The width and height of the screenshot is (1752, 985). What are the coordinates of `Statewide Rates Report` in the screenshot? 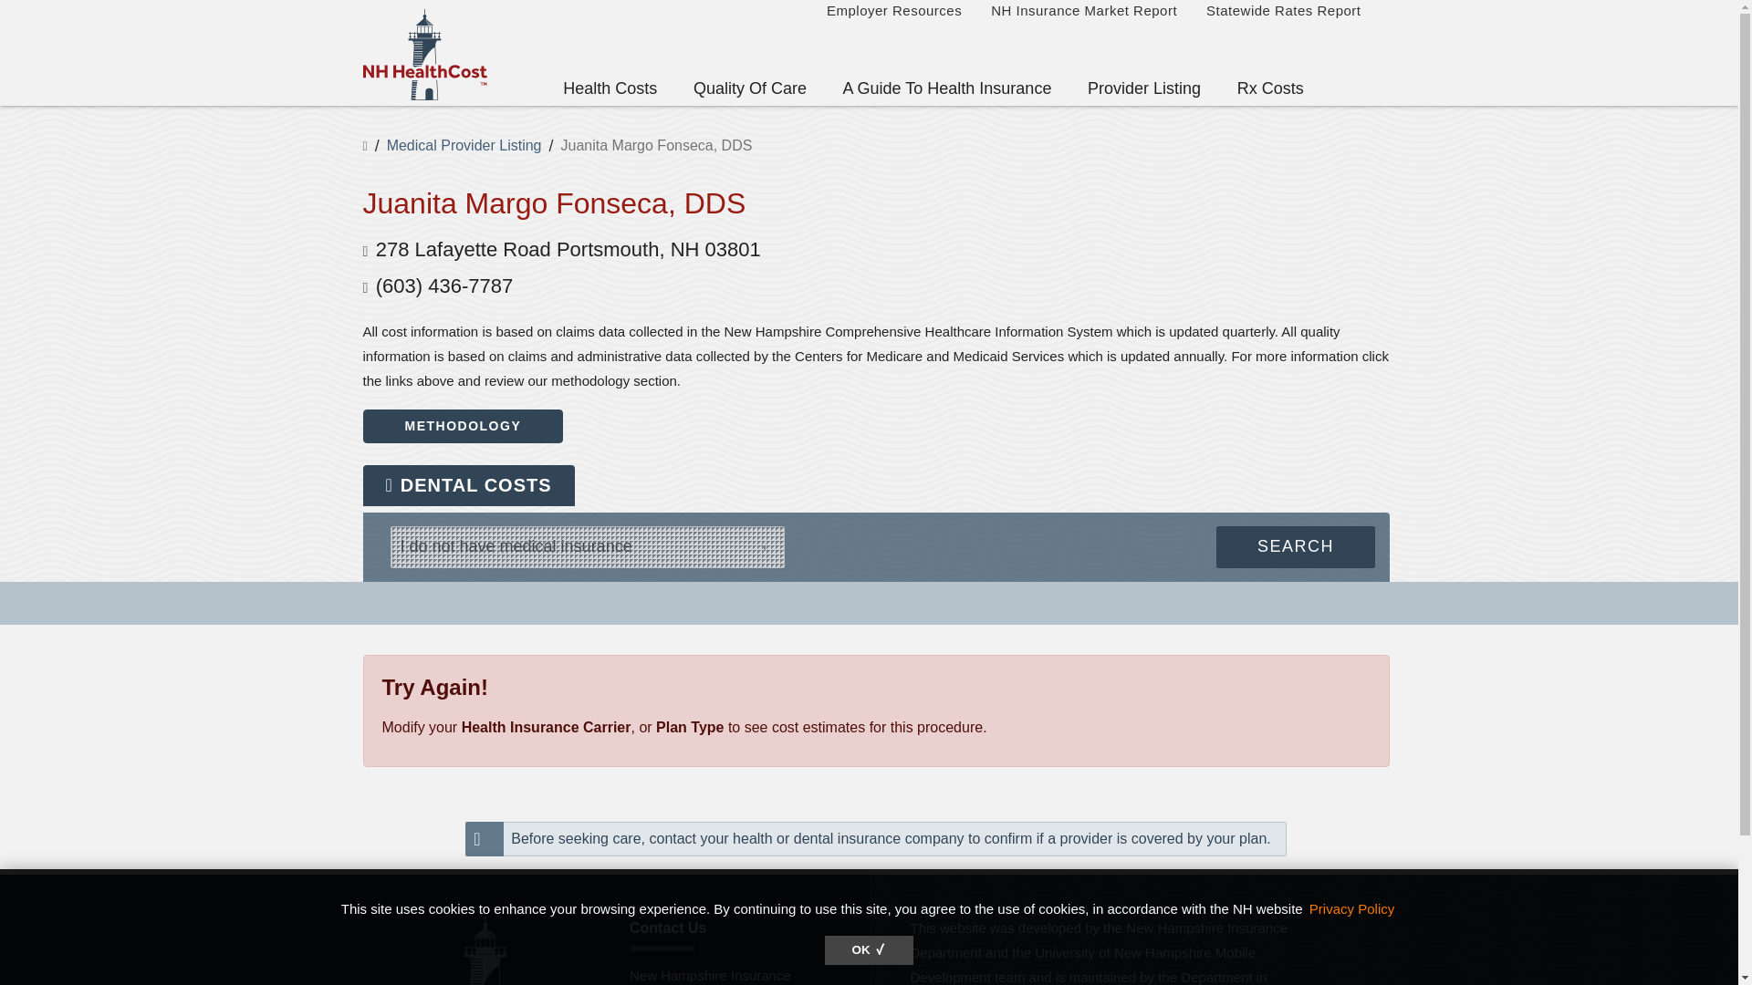 It's located at (1283, 15).